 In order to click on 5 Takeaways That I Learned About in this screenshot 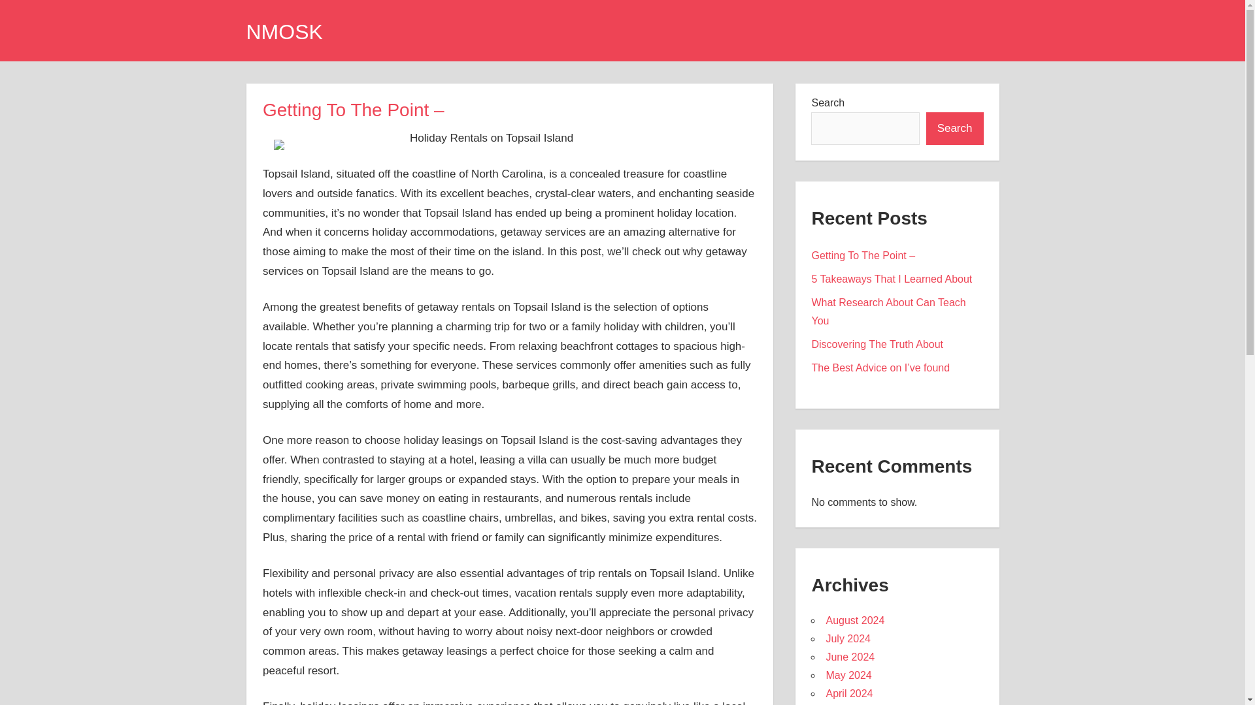, I will do `click(891, 279)`.